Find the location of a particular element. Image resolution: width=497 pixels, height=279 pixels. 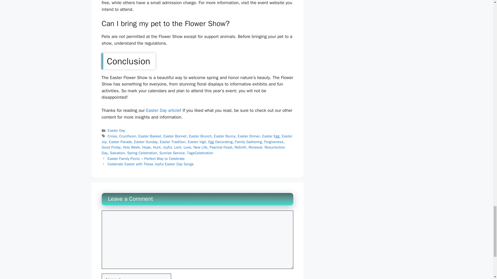

Easter Bunny is located at coordinates (225, 136).